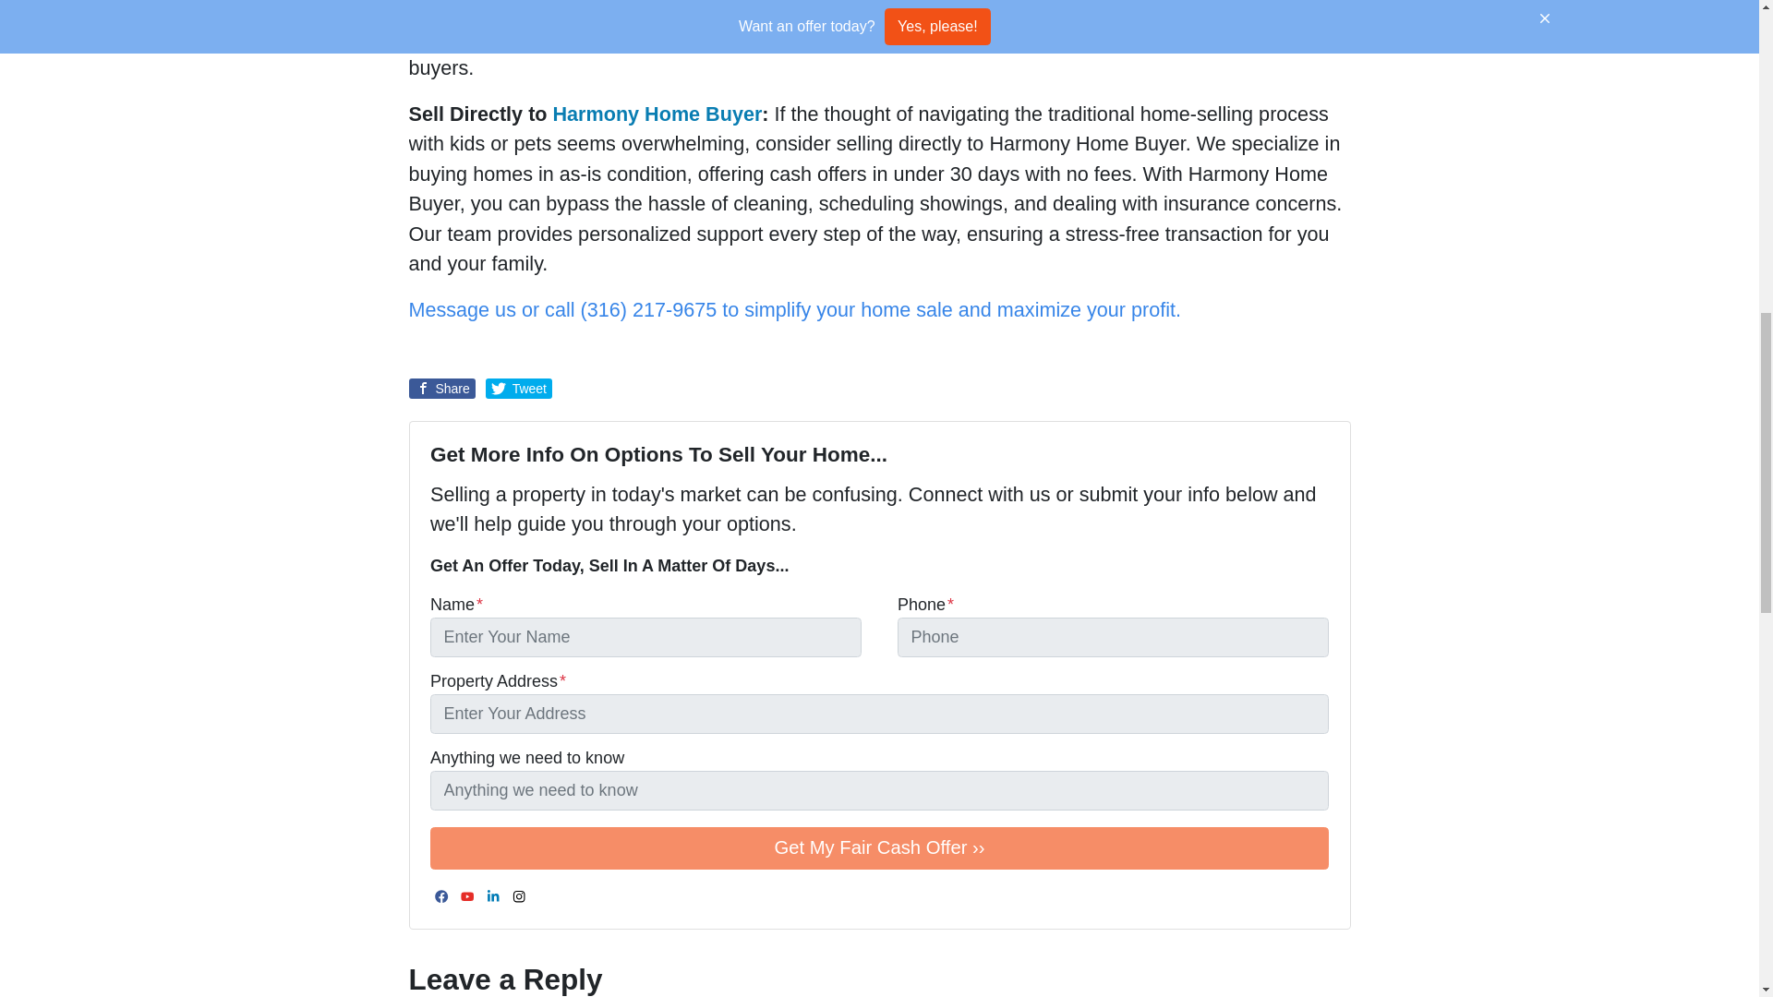  Describe the element at coordinates (519, 389) in the screenshot. I see `Share on Twitter` at that location.